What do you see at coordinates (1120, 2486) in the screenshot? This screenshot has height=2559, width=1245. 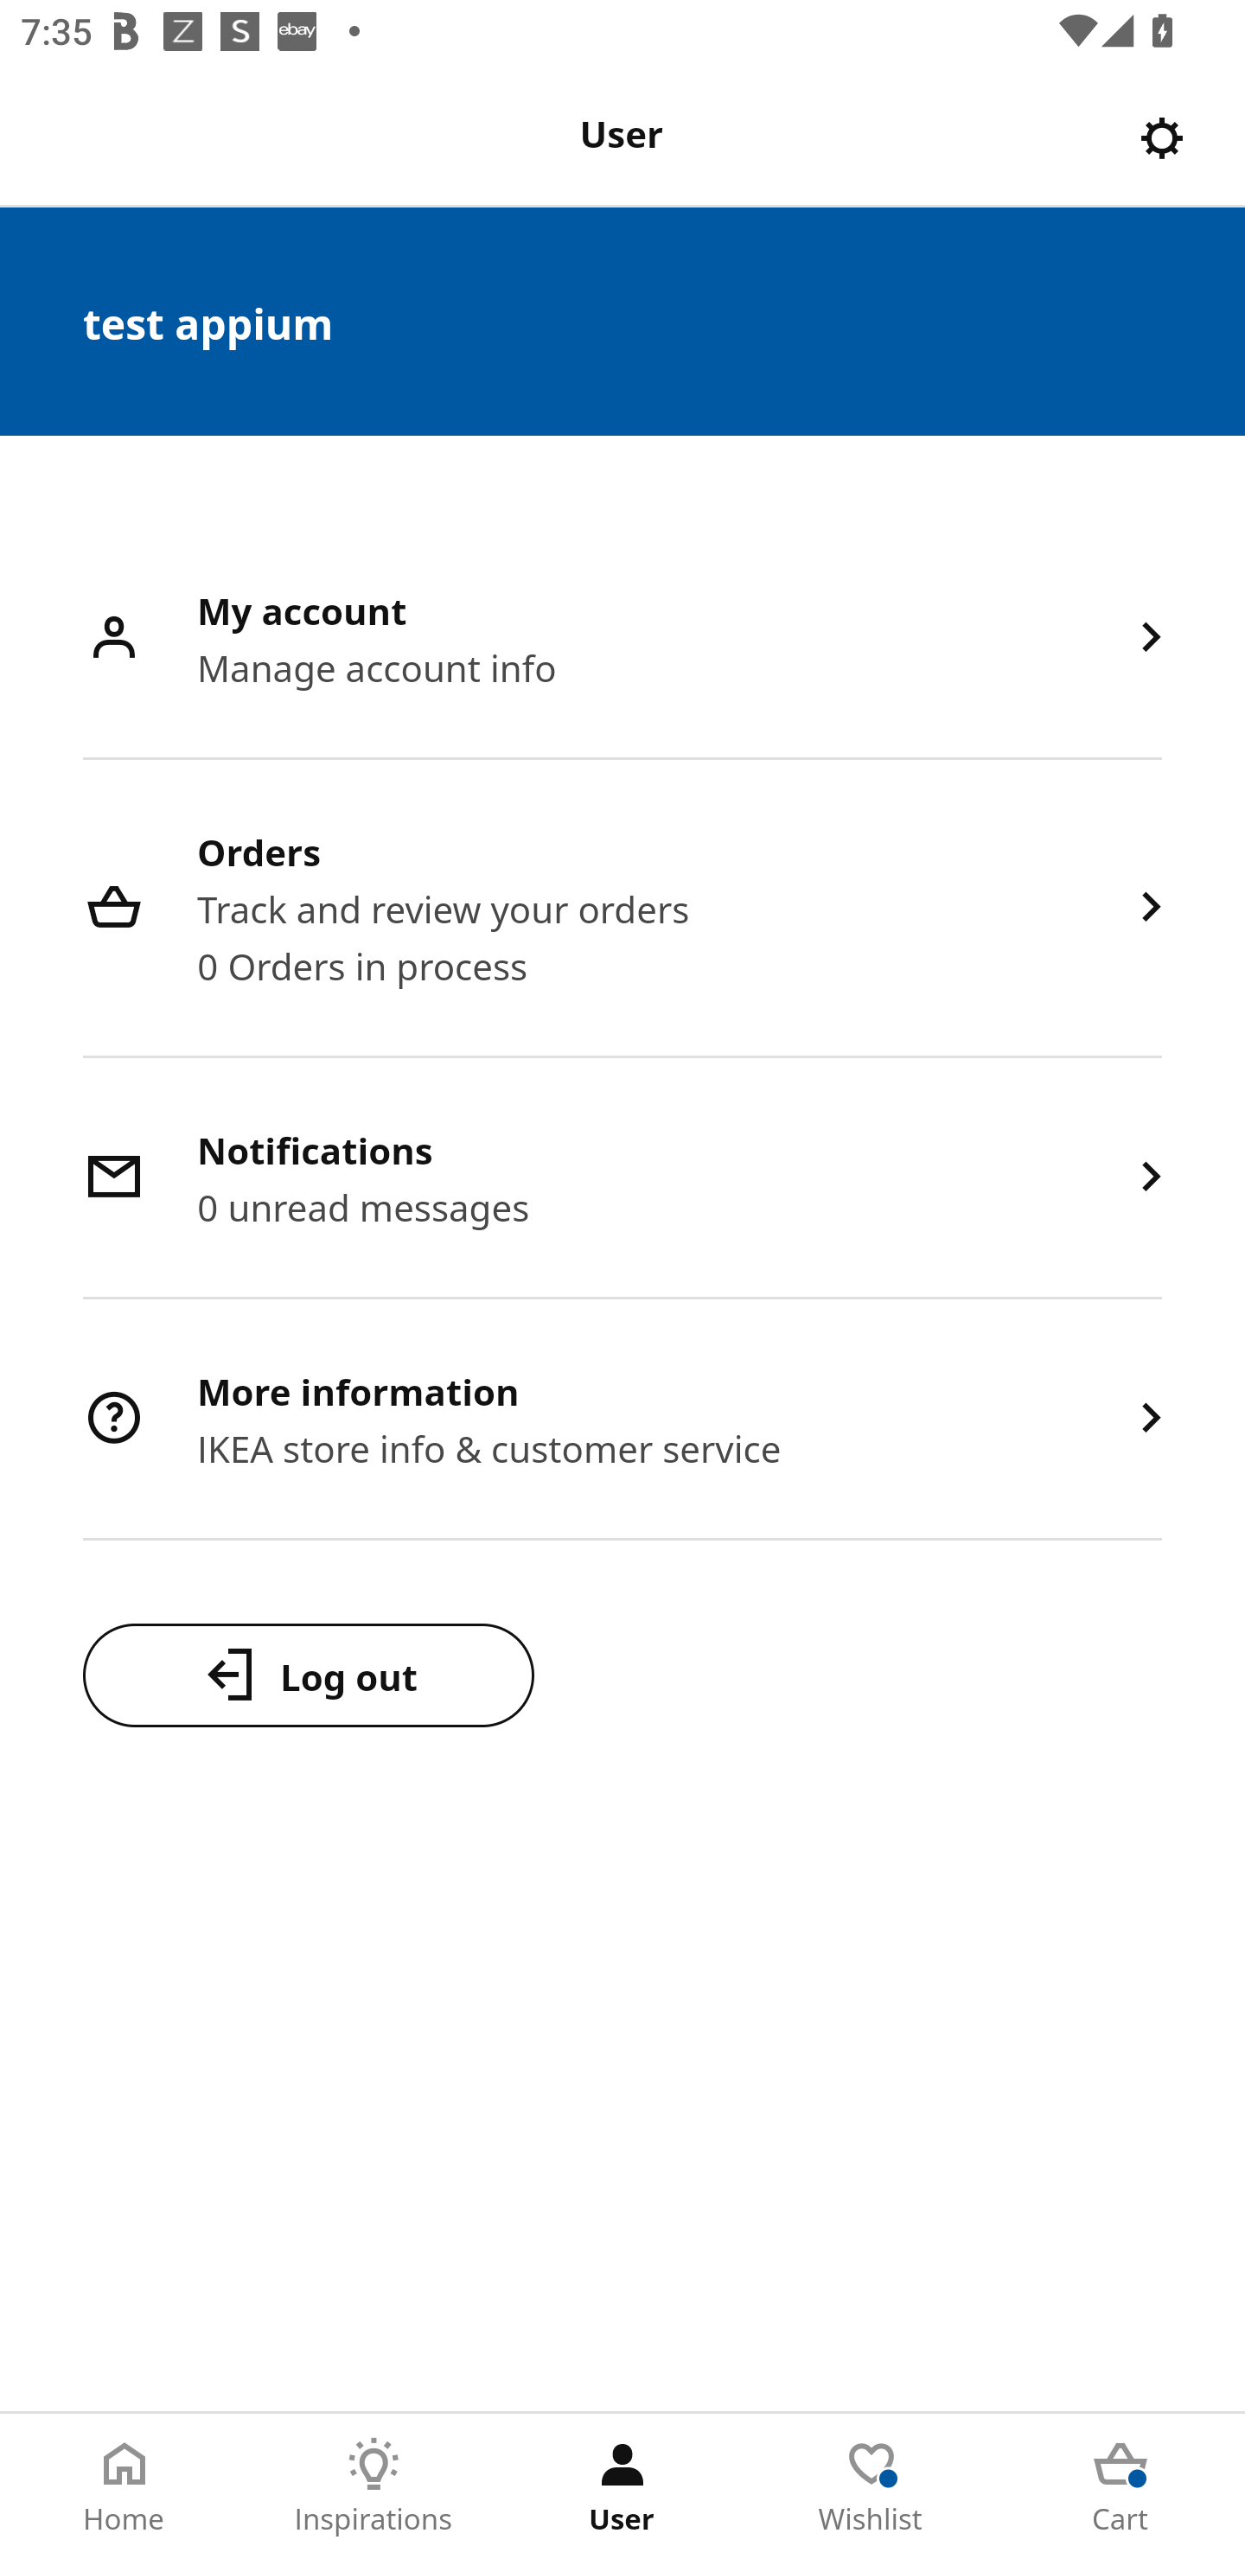 I see `Cart
Tab 5 of 5` at bounding box center [1120, 2486].